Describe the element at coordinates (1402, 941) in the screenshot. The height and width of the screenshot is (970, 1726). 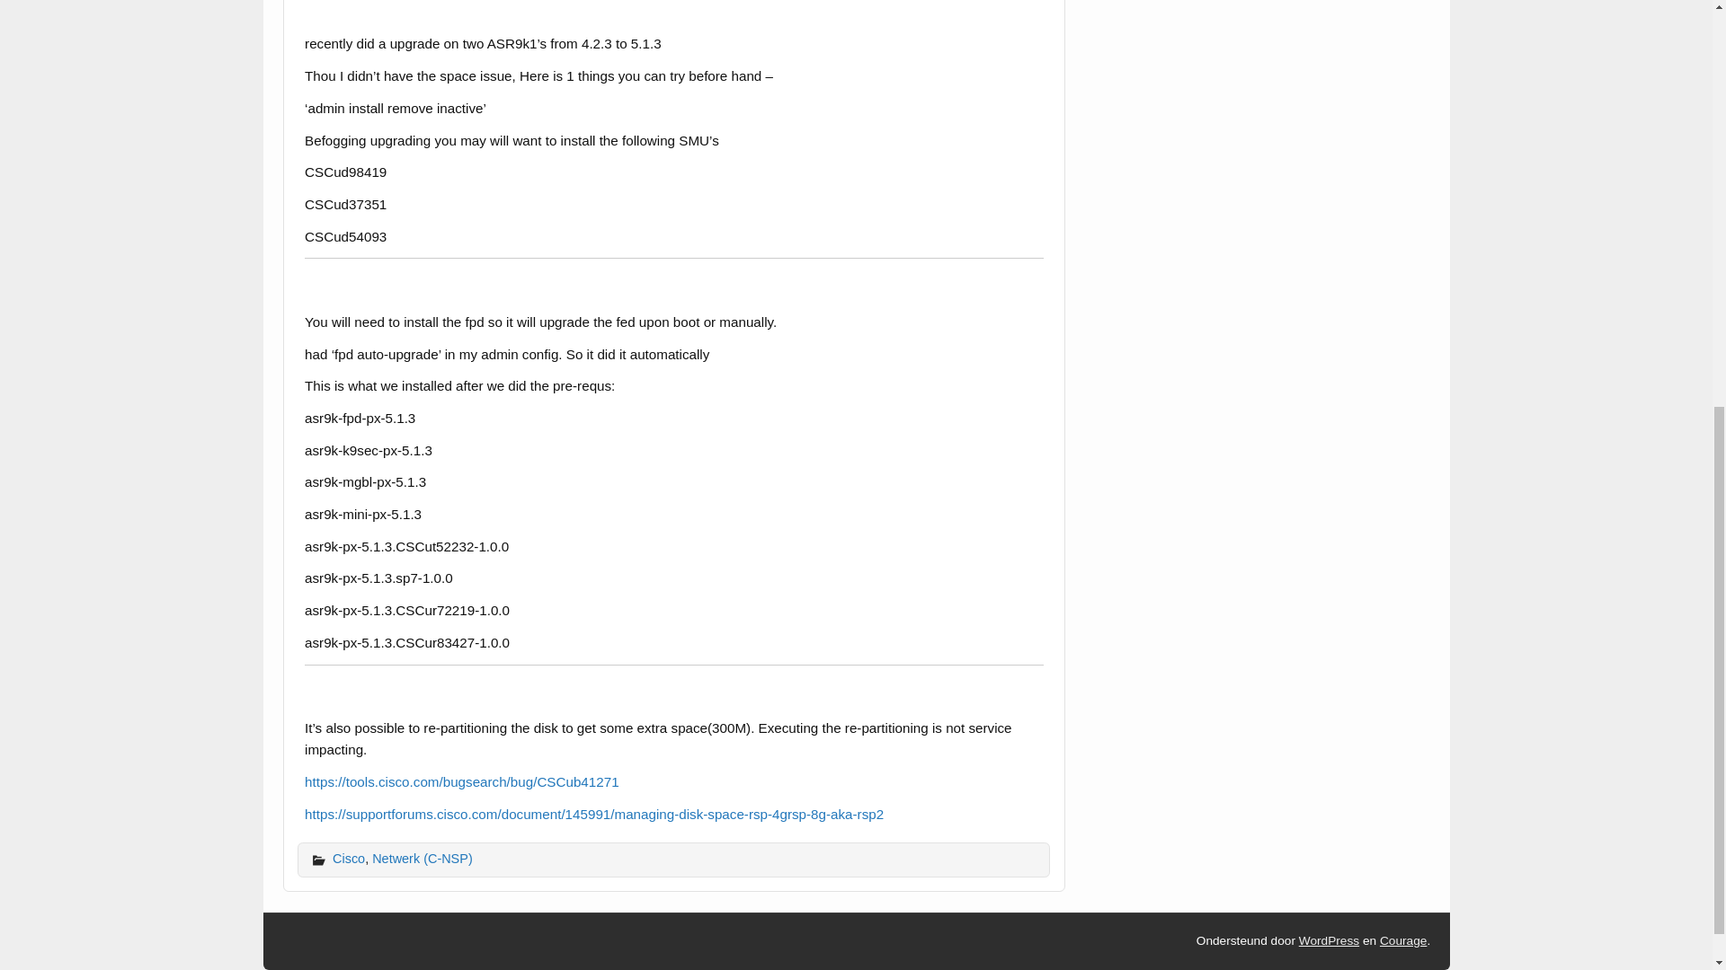
I see `Courage` at that location.